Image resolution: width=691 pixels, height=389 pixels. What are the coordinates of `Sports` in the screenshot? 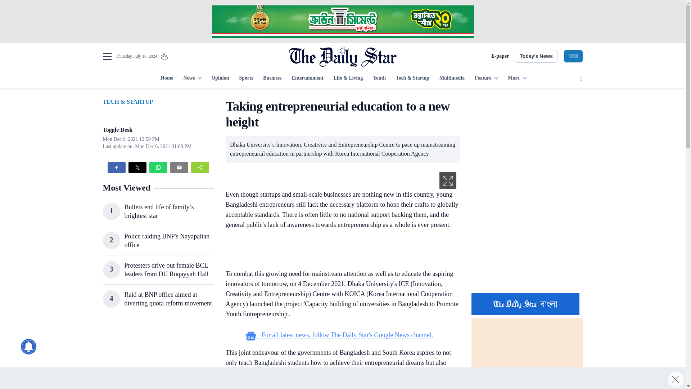 It's located at (246, 79).